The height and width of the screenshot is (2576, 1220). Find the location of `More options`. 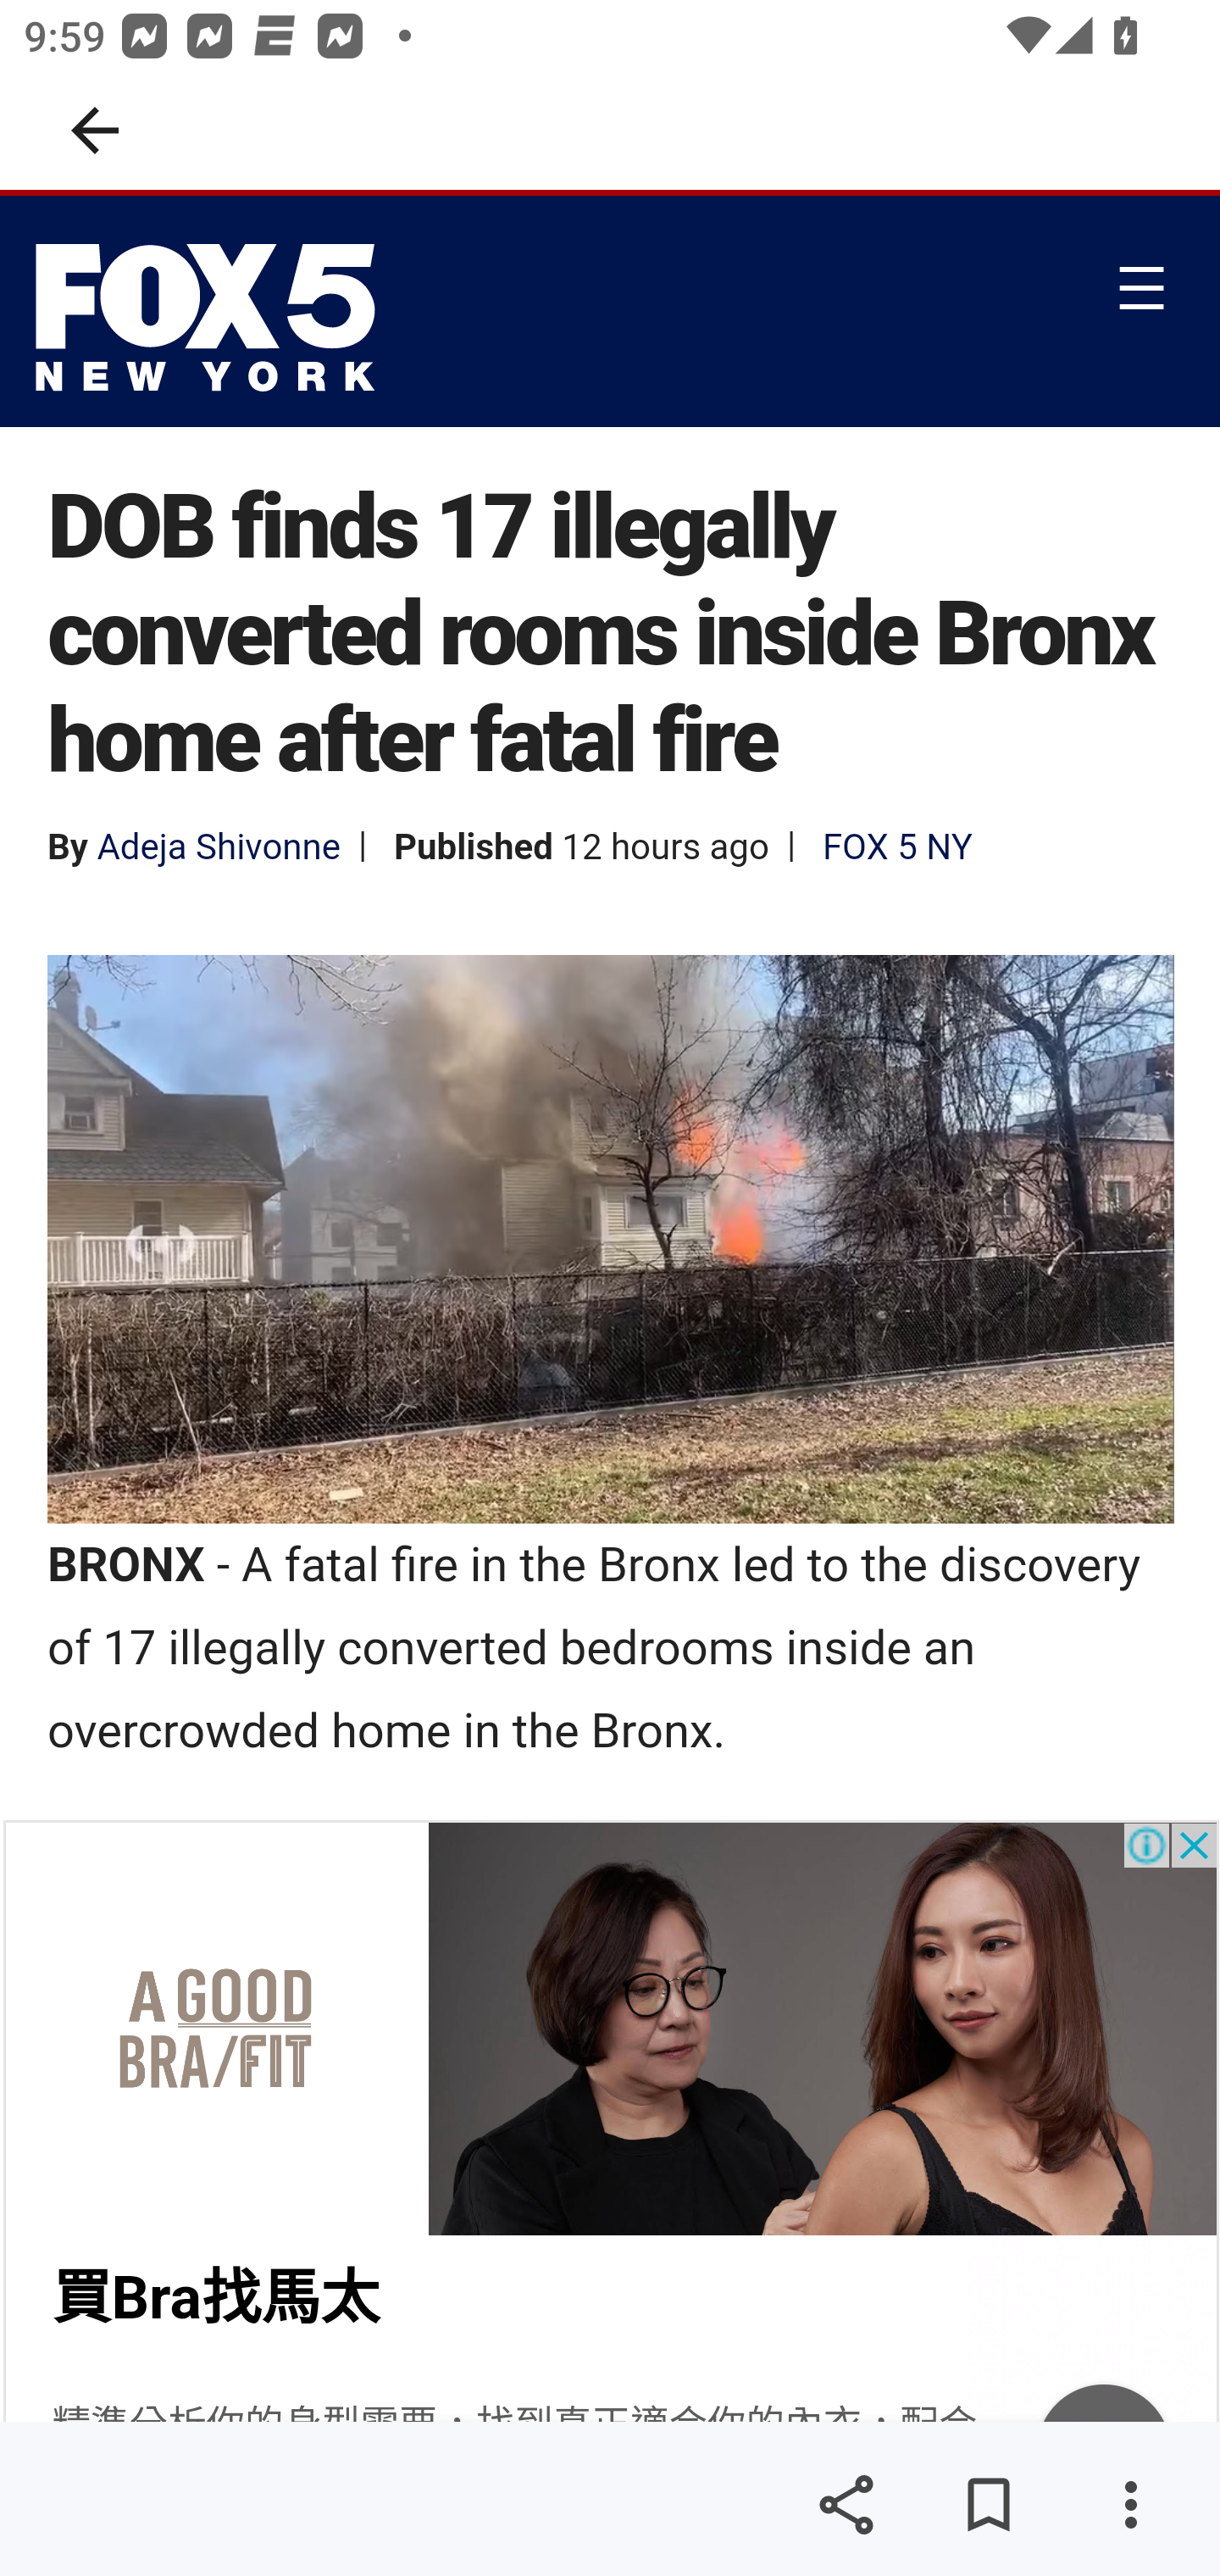

More options is located at coordinates (1130, 2505).